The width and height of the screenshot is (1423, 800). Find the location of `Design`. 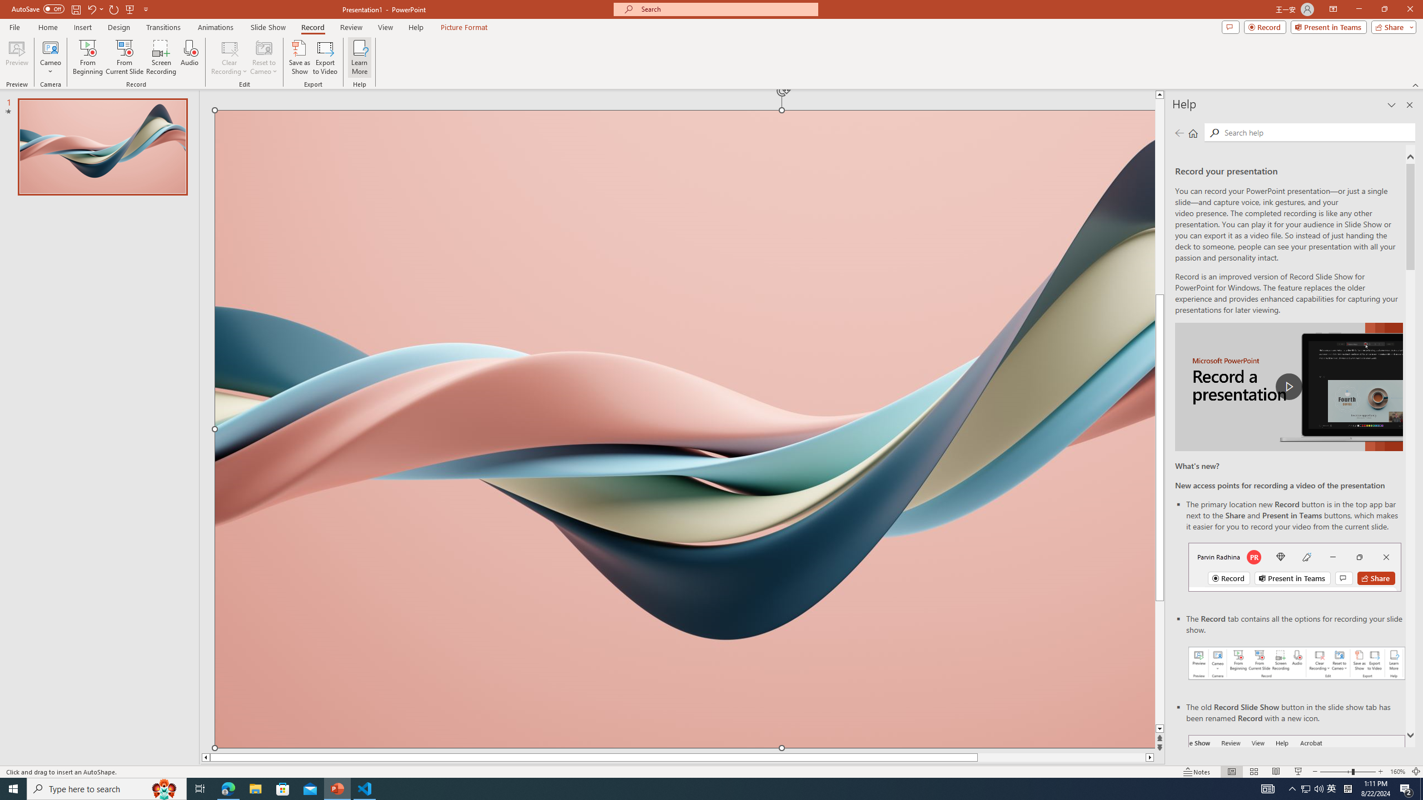

Design is located at coordinates (119, 27).